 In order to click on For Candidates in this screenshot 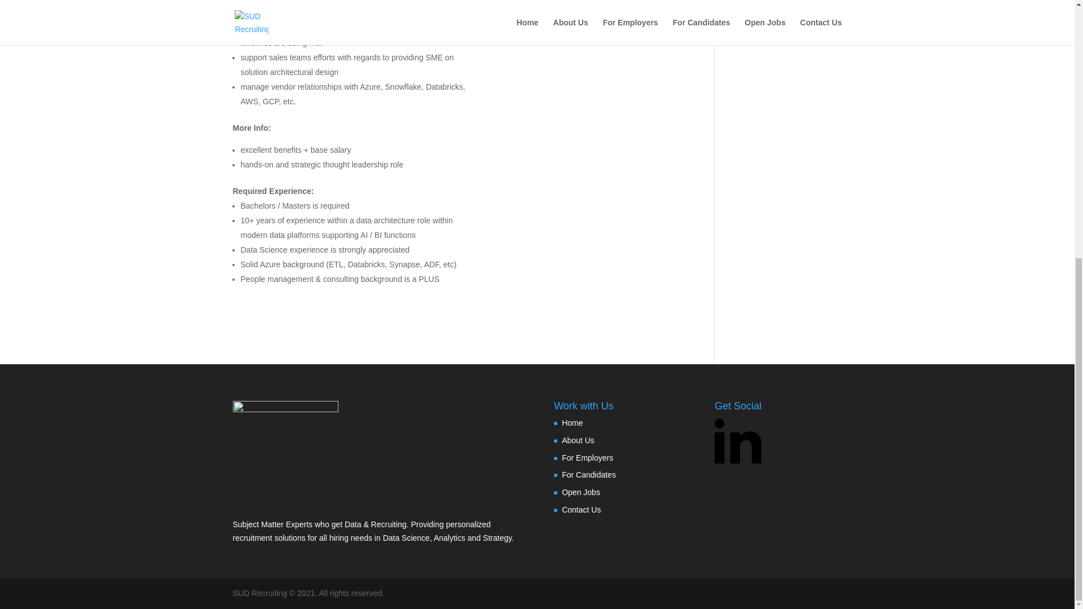, I will do `click(589, 474)`.